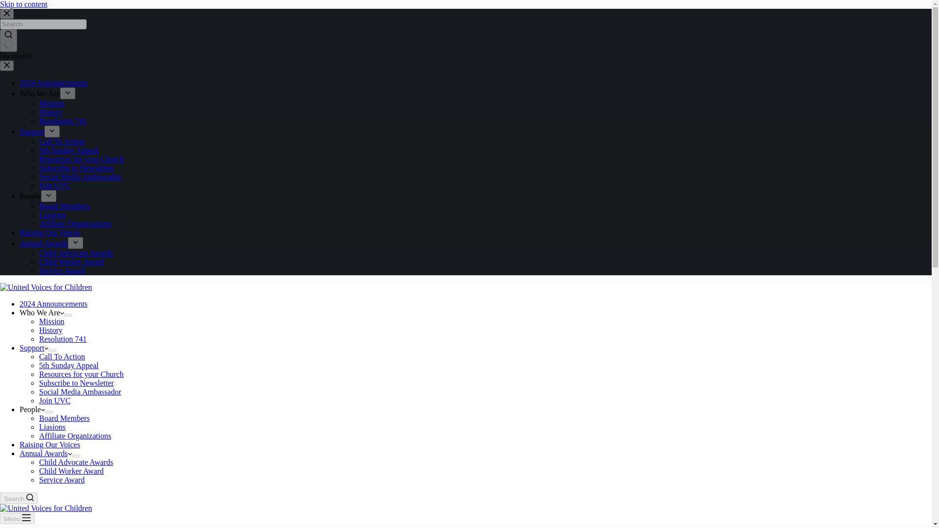 The image size is (939, 528). Describe the element at coordinates (52, 215) in the screenshot. I see `Liasions` at that location.